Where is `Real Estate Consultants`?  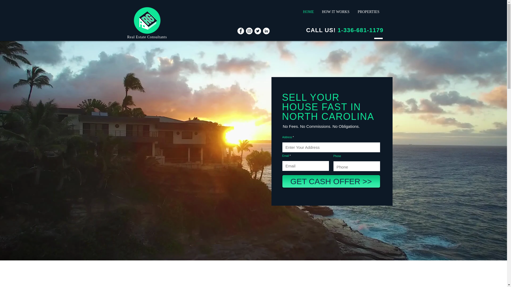 Real Estate Consultants is located at coordinates (147, 37).